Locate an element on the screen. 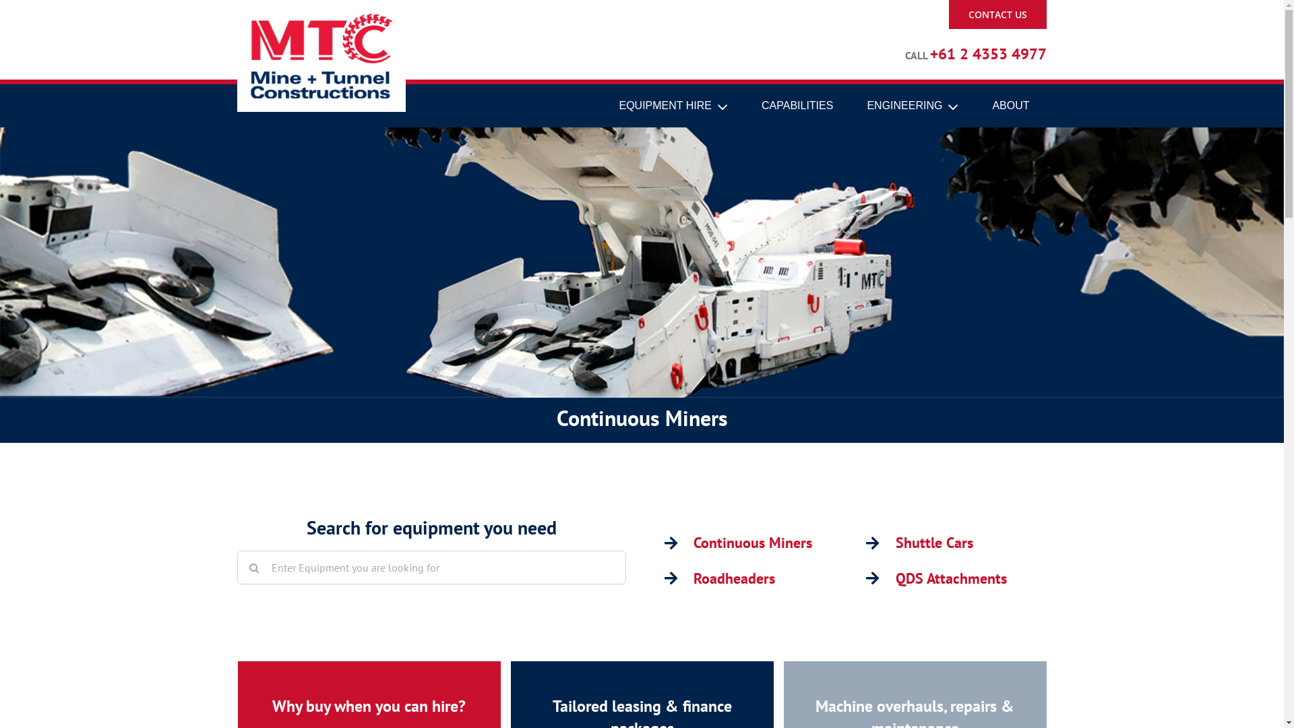 The width and height of the screenshot is (1294, 728). CONTACT US is located at coordinates (997, 15).